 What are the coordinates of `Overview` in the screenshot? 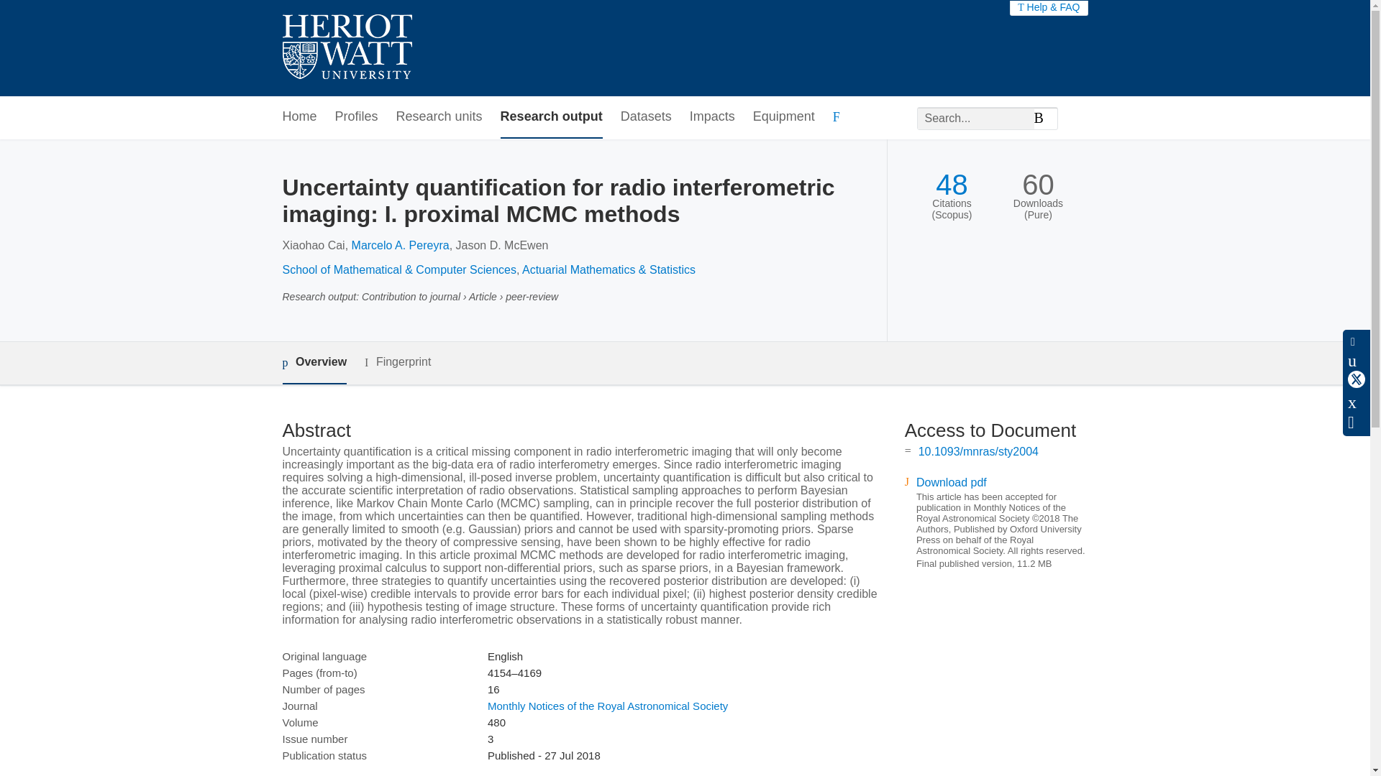 It's located at (314, 363).